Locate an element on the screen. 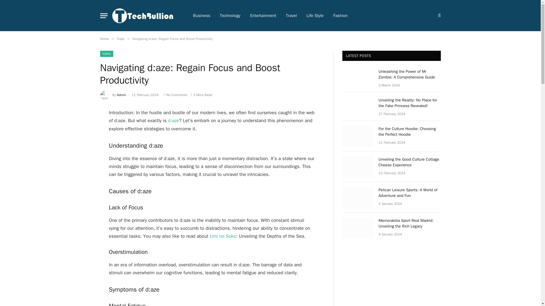 The image size is (545, 306). d:aze is located at coordinates (173, 120).